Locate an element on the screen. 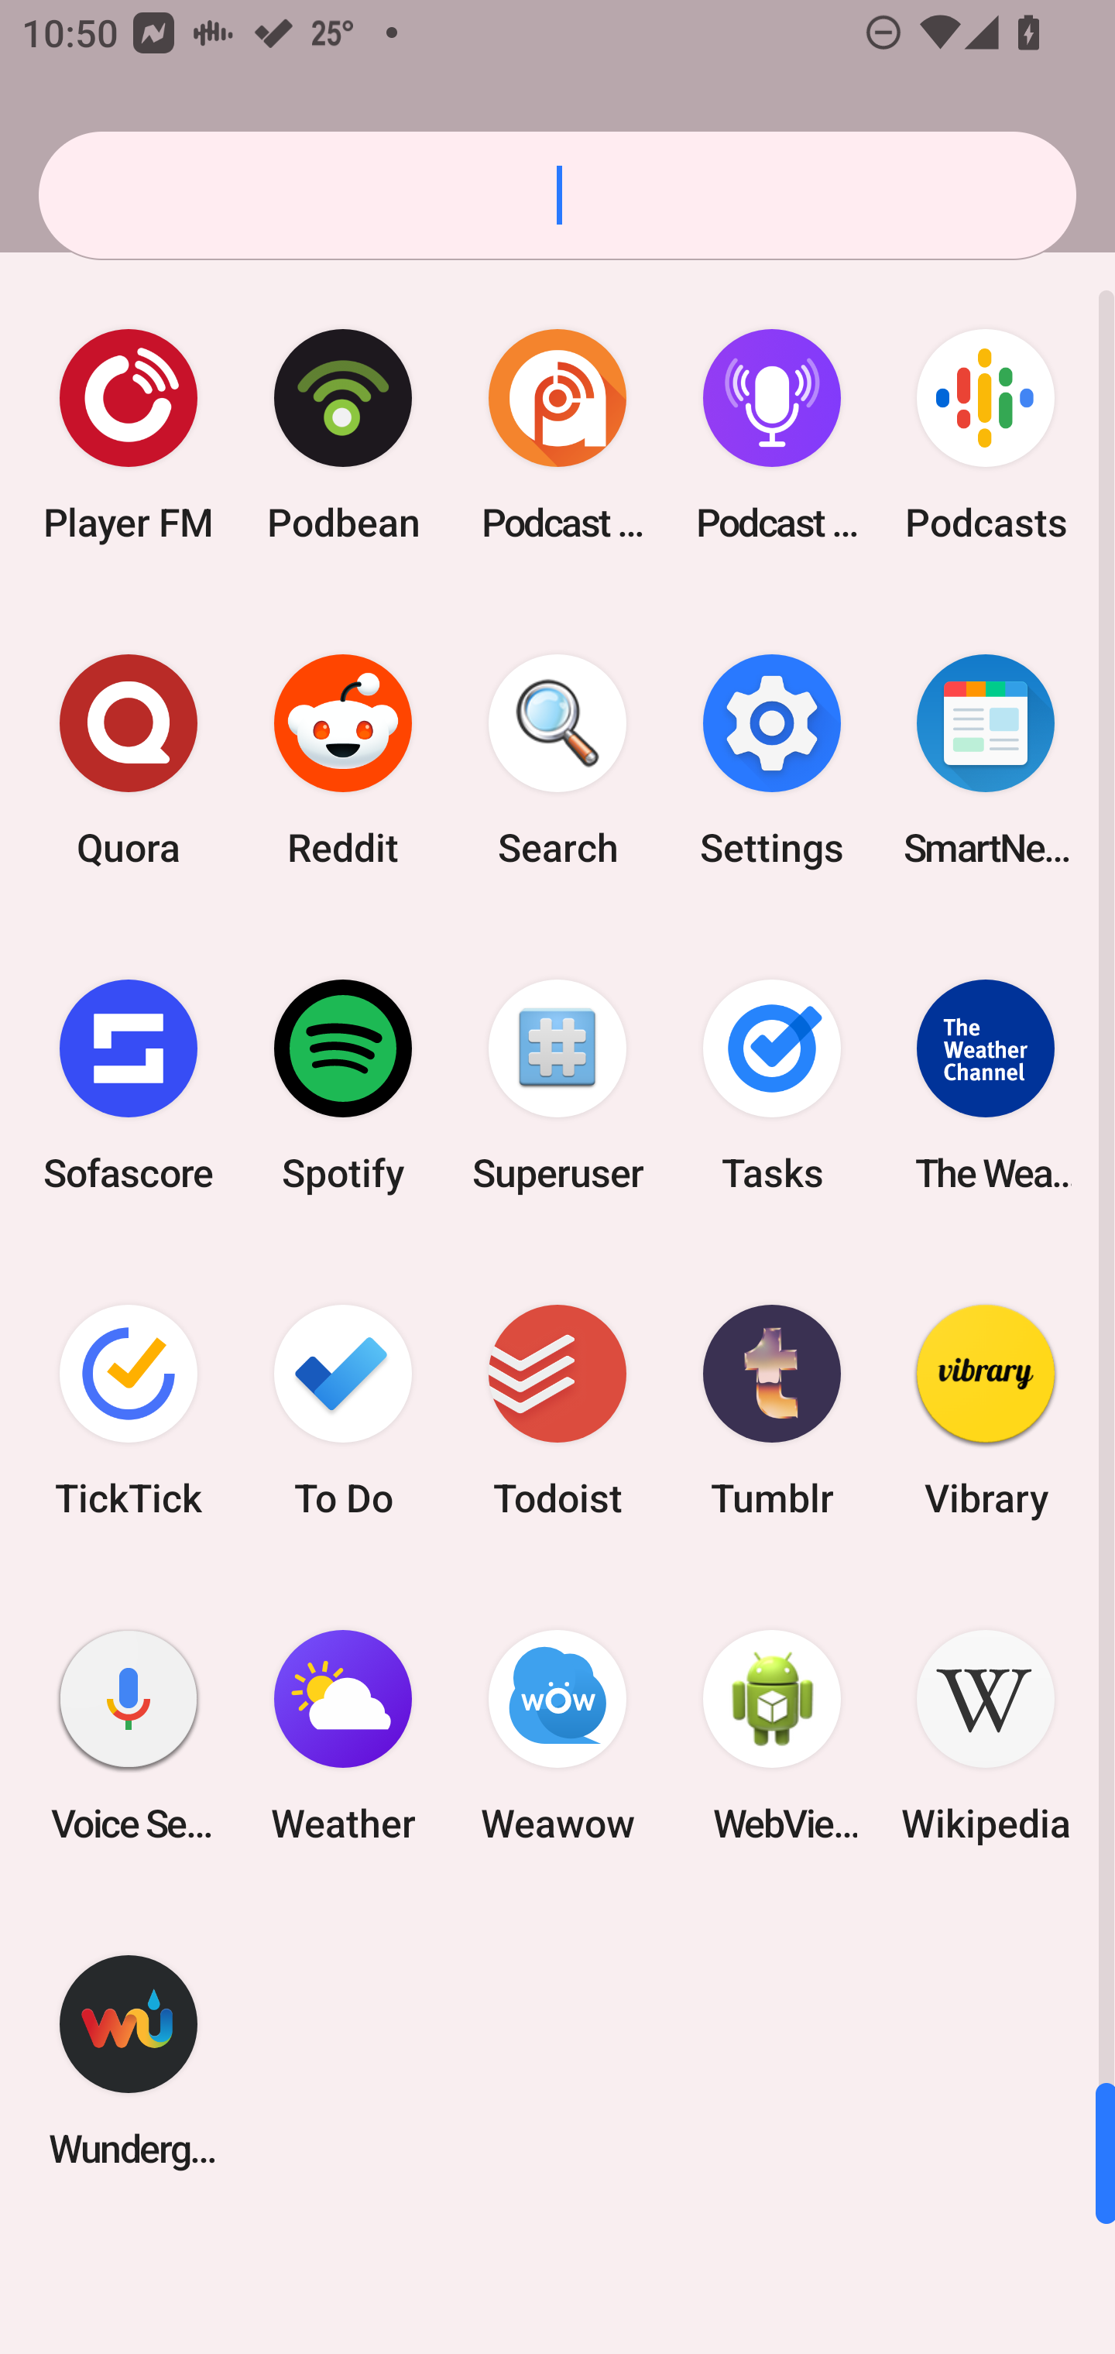  Quora is located at coordinates (129, 760).